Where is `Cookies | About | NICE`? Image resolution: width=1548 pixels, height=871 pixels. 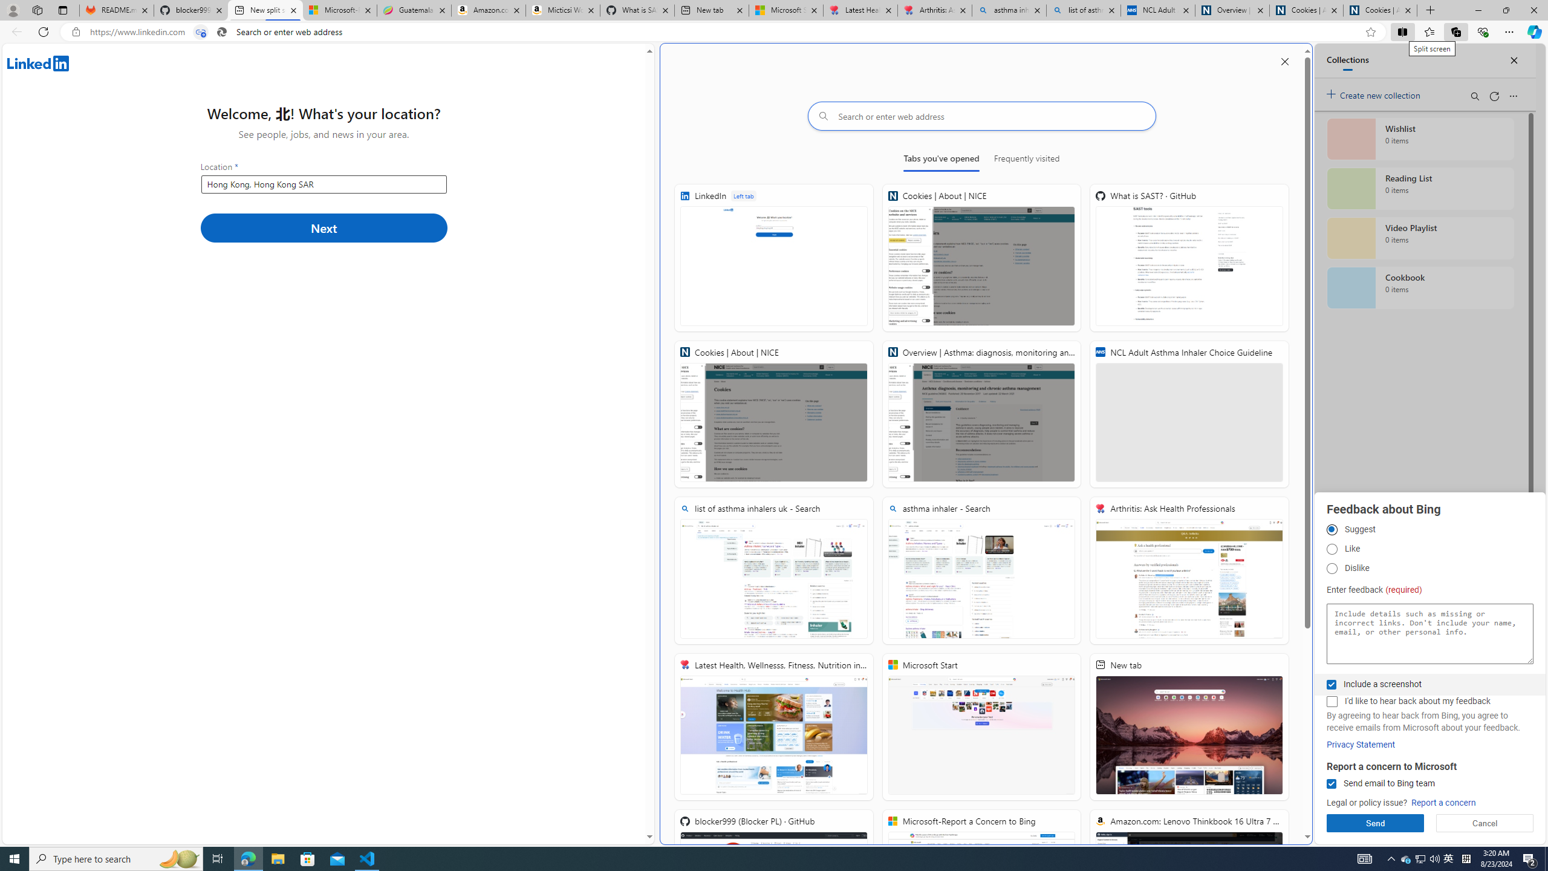 Cookies | About | NICE is located at coordinates (1380, 10).